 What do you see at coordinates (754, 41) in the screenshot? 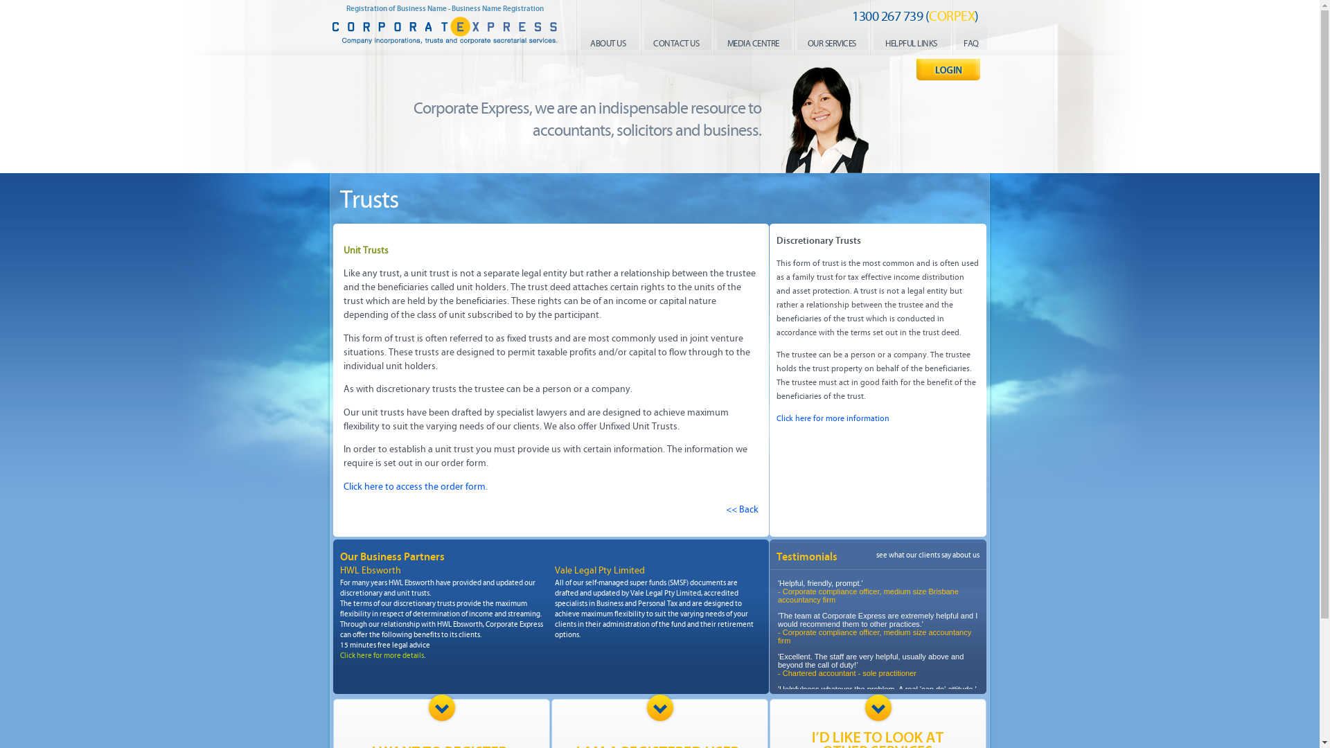
I see `MEDIA CENTRE` at bounding box center [754, 41].